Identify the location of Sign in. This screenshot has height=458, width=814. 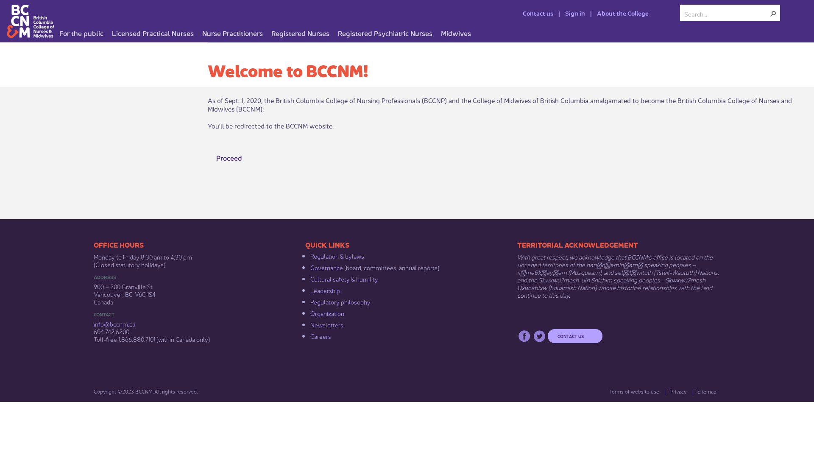
(569, 13).